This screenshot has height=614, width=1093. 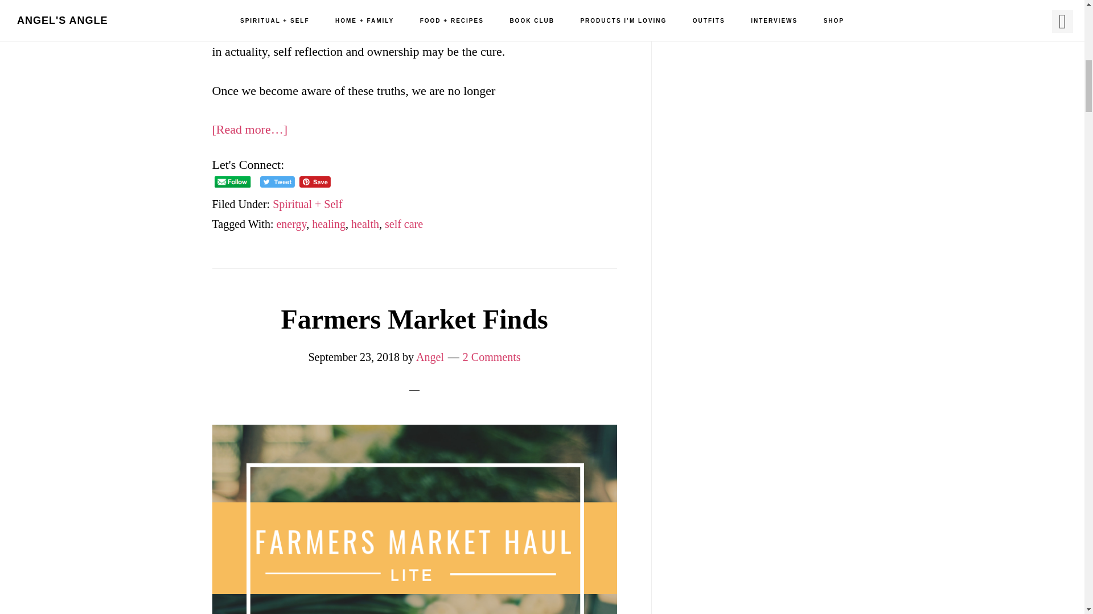 I want to click on Tweet, so click(x=277, y=182).